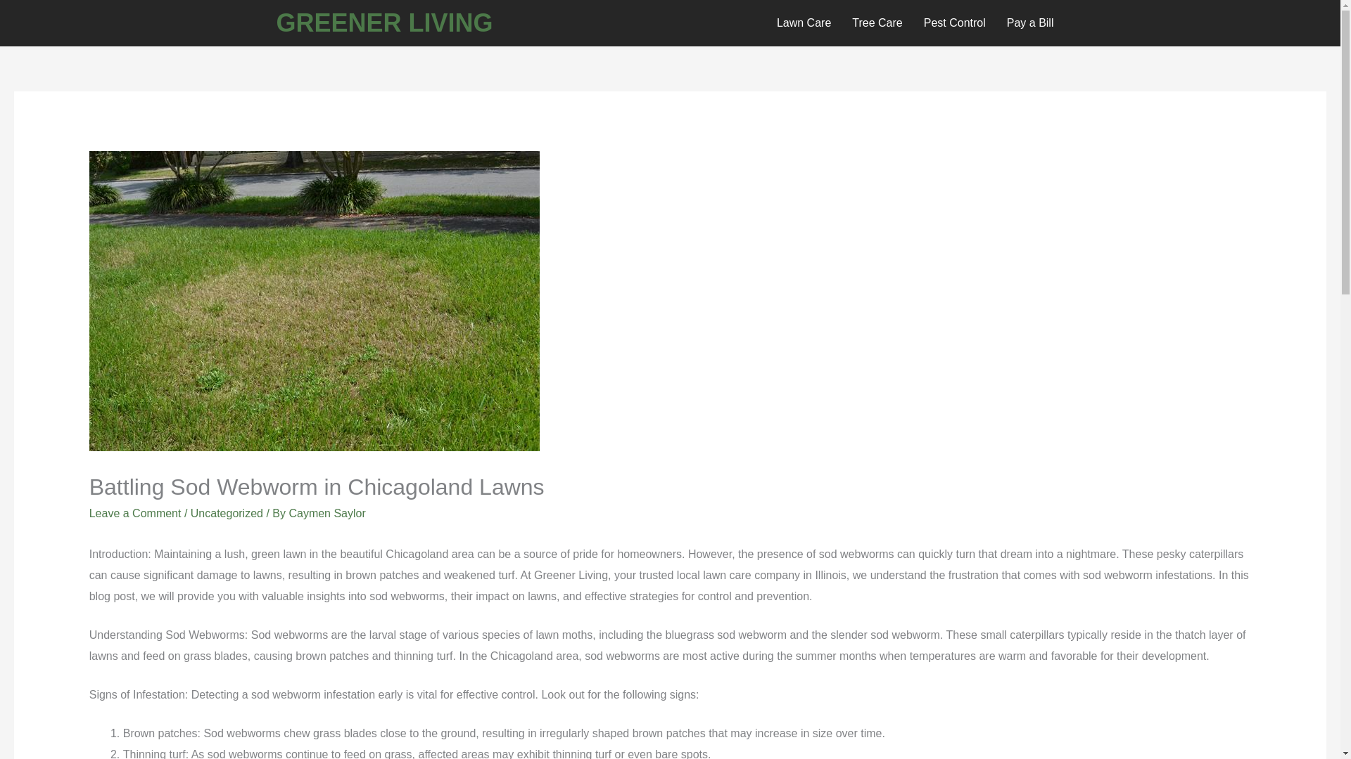  I want to click on Lawn Care, so click(804, 22).